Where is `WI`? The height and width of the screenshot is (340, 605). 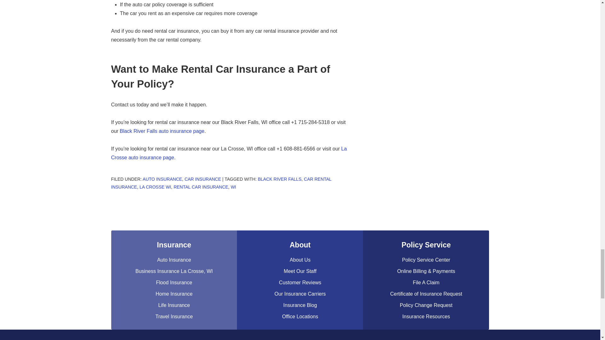
WI is located at coordinates (233, 187).